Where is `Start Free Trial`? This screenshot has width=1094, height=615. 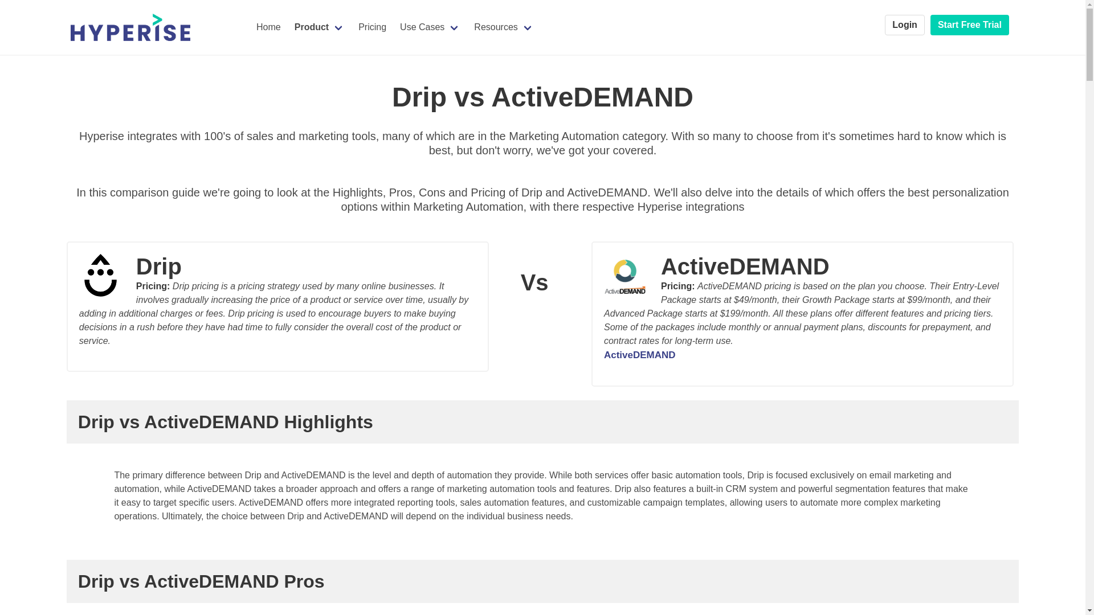
Start Free Trial is located at coordinates (970, 24).